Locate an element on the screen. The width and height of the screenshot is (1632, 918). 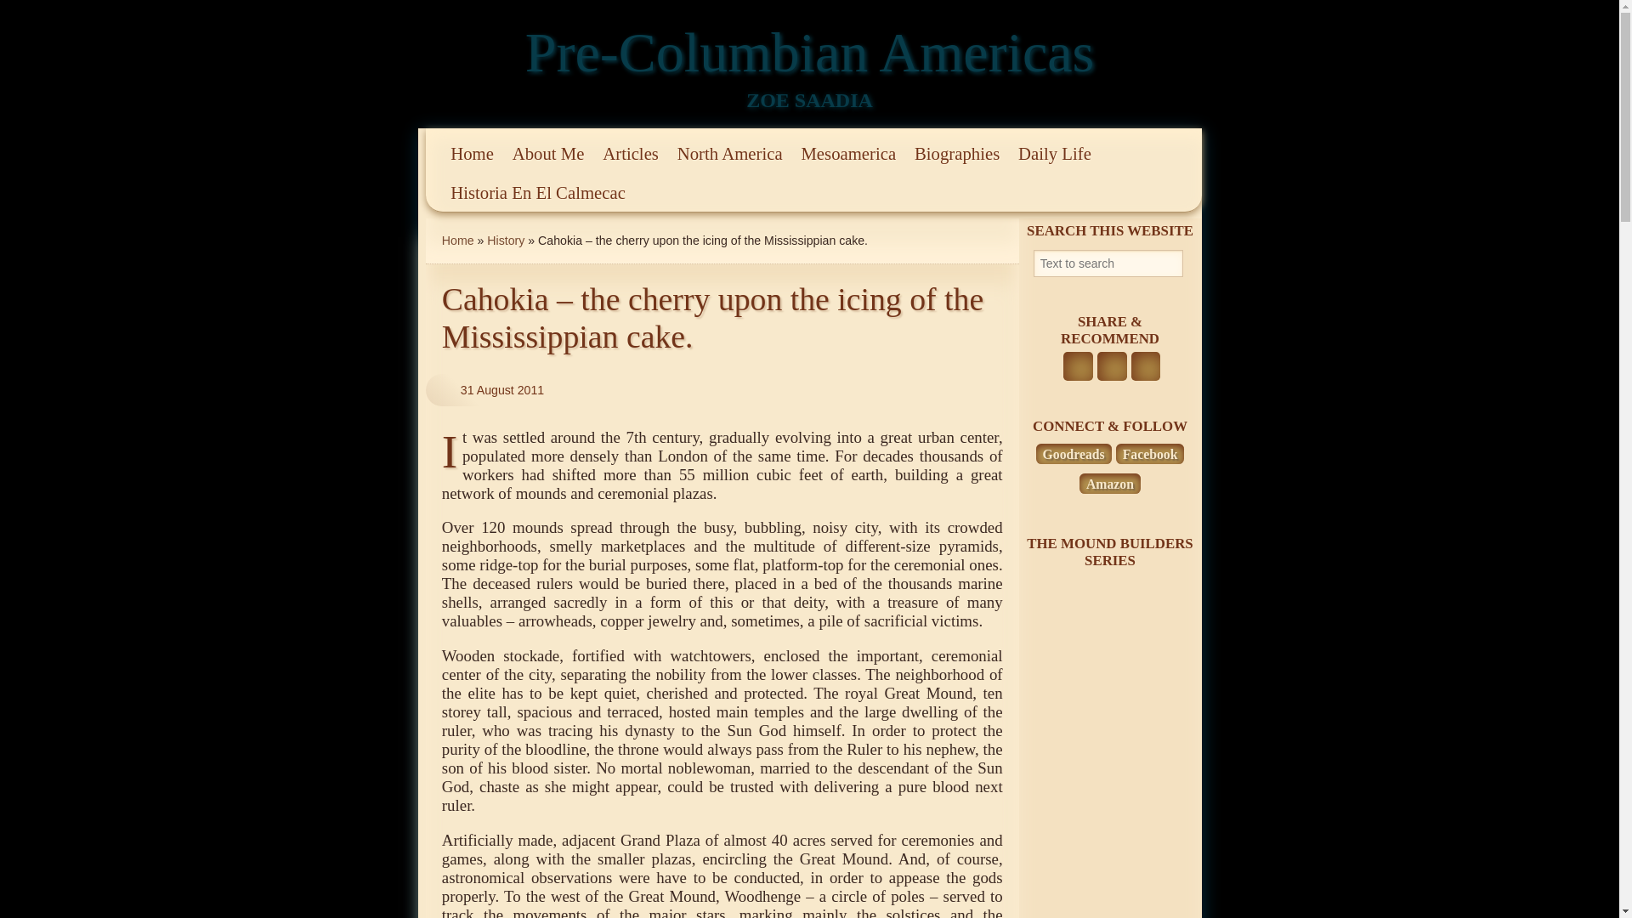
Send over email is located at coordinates (1146, 366).